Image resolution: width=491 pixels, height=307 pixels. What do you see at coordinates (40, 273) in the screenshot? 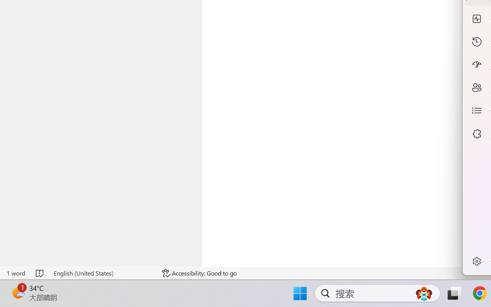
I see `Spelling and Grammar Check No Errors` at bounding box center [40, 273].